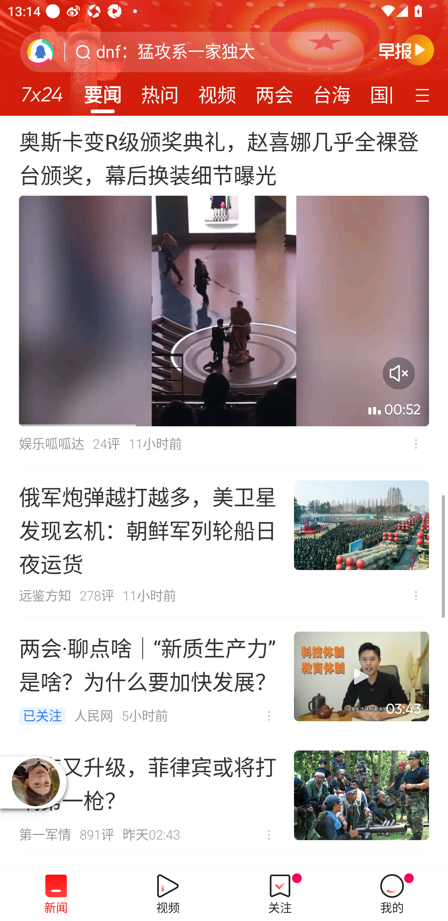 Image resolution: width=448 pixels, height=921 pixels. What do you see at coordinates (424, 94) in the screenshot?
I see ` 定制频道` at bounding box center [424, 94].